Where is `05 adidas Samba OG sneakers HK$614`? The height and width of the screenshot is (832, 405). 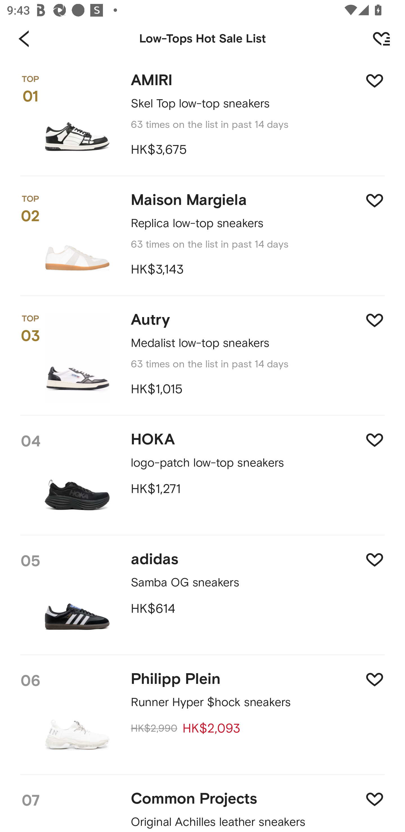
05 adidas Samba OG sneakers HK$614 is located at coordinates (202, 596).